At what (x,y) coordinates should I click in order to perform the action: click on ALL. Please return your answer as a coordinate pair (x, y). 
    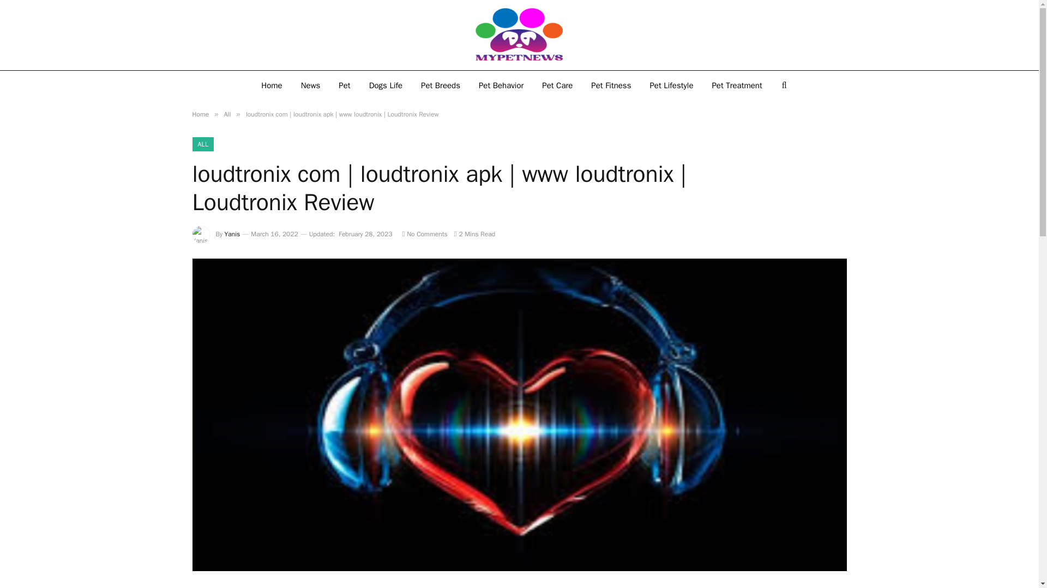
    Looking at the image, I should click on (202, 144).